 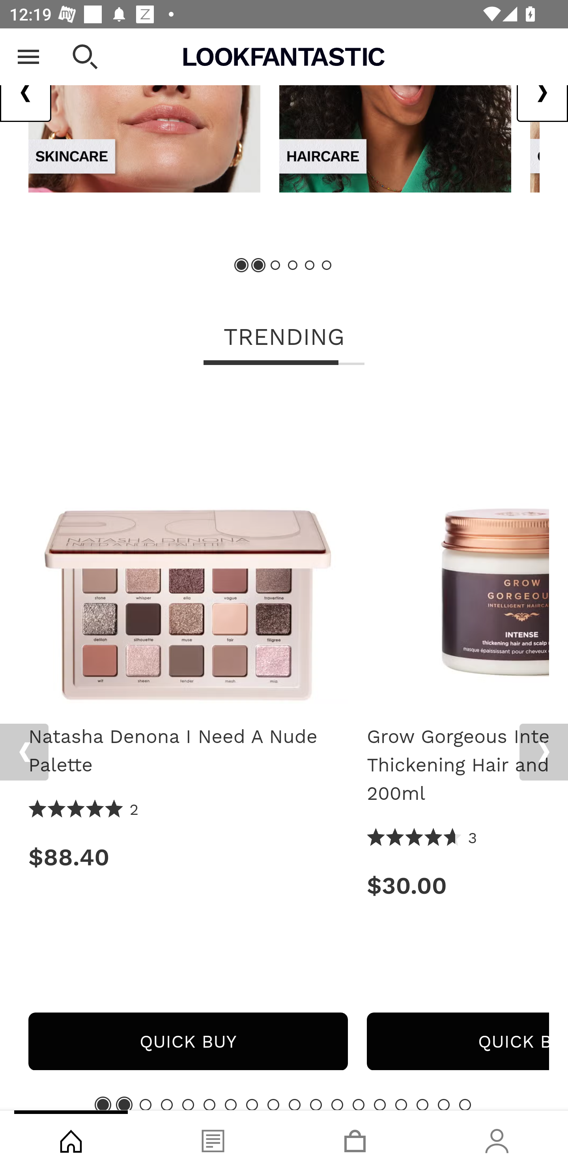 What do you see at coordinates (209, 1105) in the screenshot?
I see `Slide 6` at bounding box center [209, 1105].